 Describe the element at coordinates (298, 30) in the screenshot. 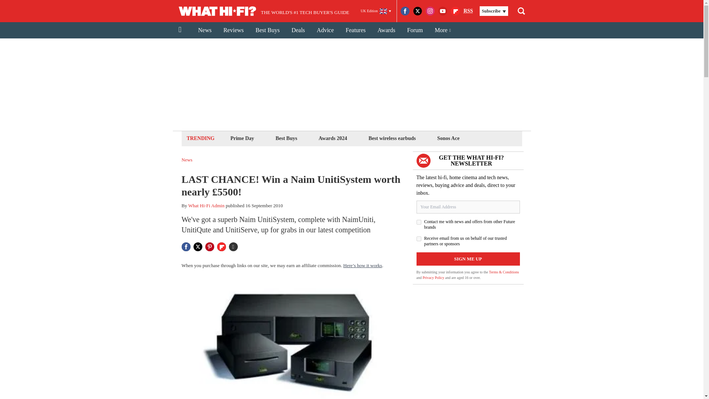

I see `Deals` at that location.